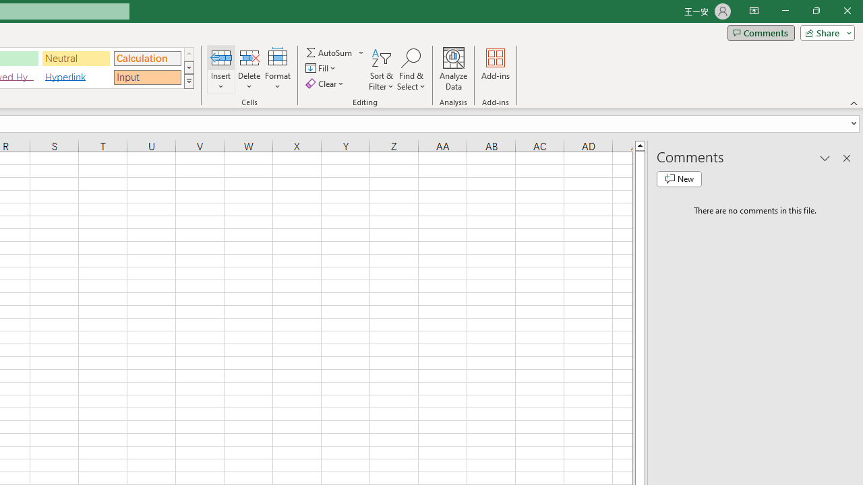 The image size is (863, 485). I want to click on Delete, so click(249, 69).